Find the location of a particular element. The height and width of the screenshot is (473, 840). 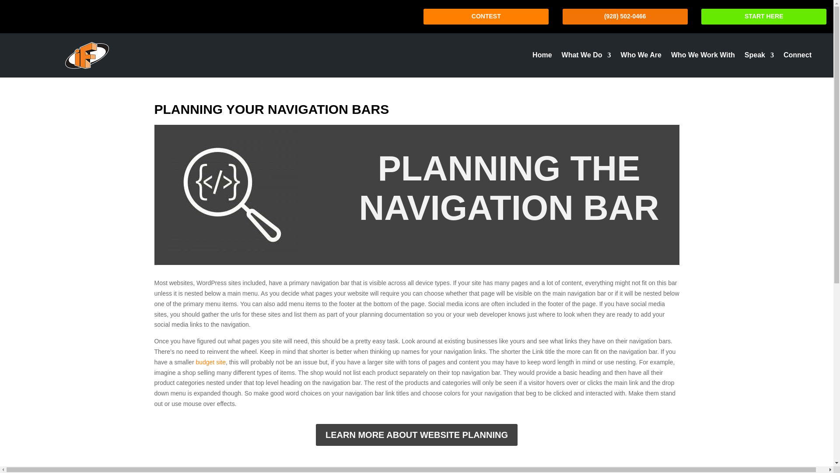

Planning Your Navigation Bars is located at coordinates (232, 194).